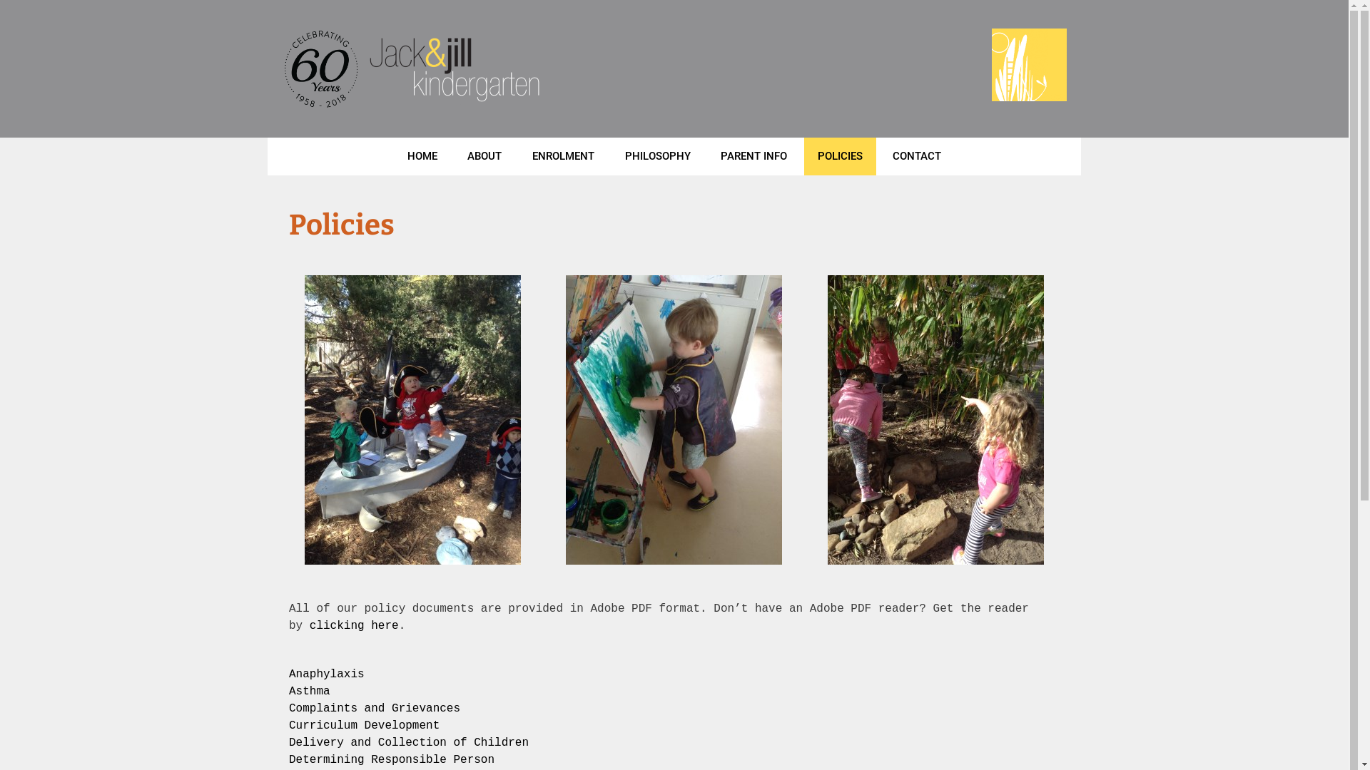 The width and height of the screenshot is (1370, 770). What do you see at coordinates (564, 157) in the screenshot?
I see `ENROLMENT` at bounding box center [564, 157].